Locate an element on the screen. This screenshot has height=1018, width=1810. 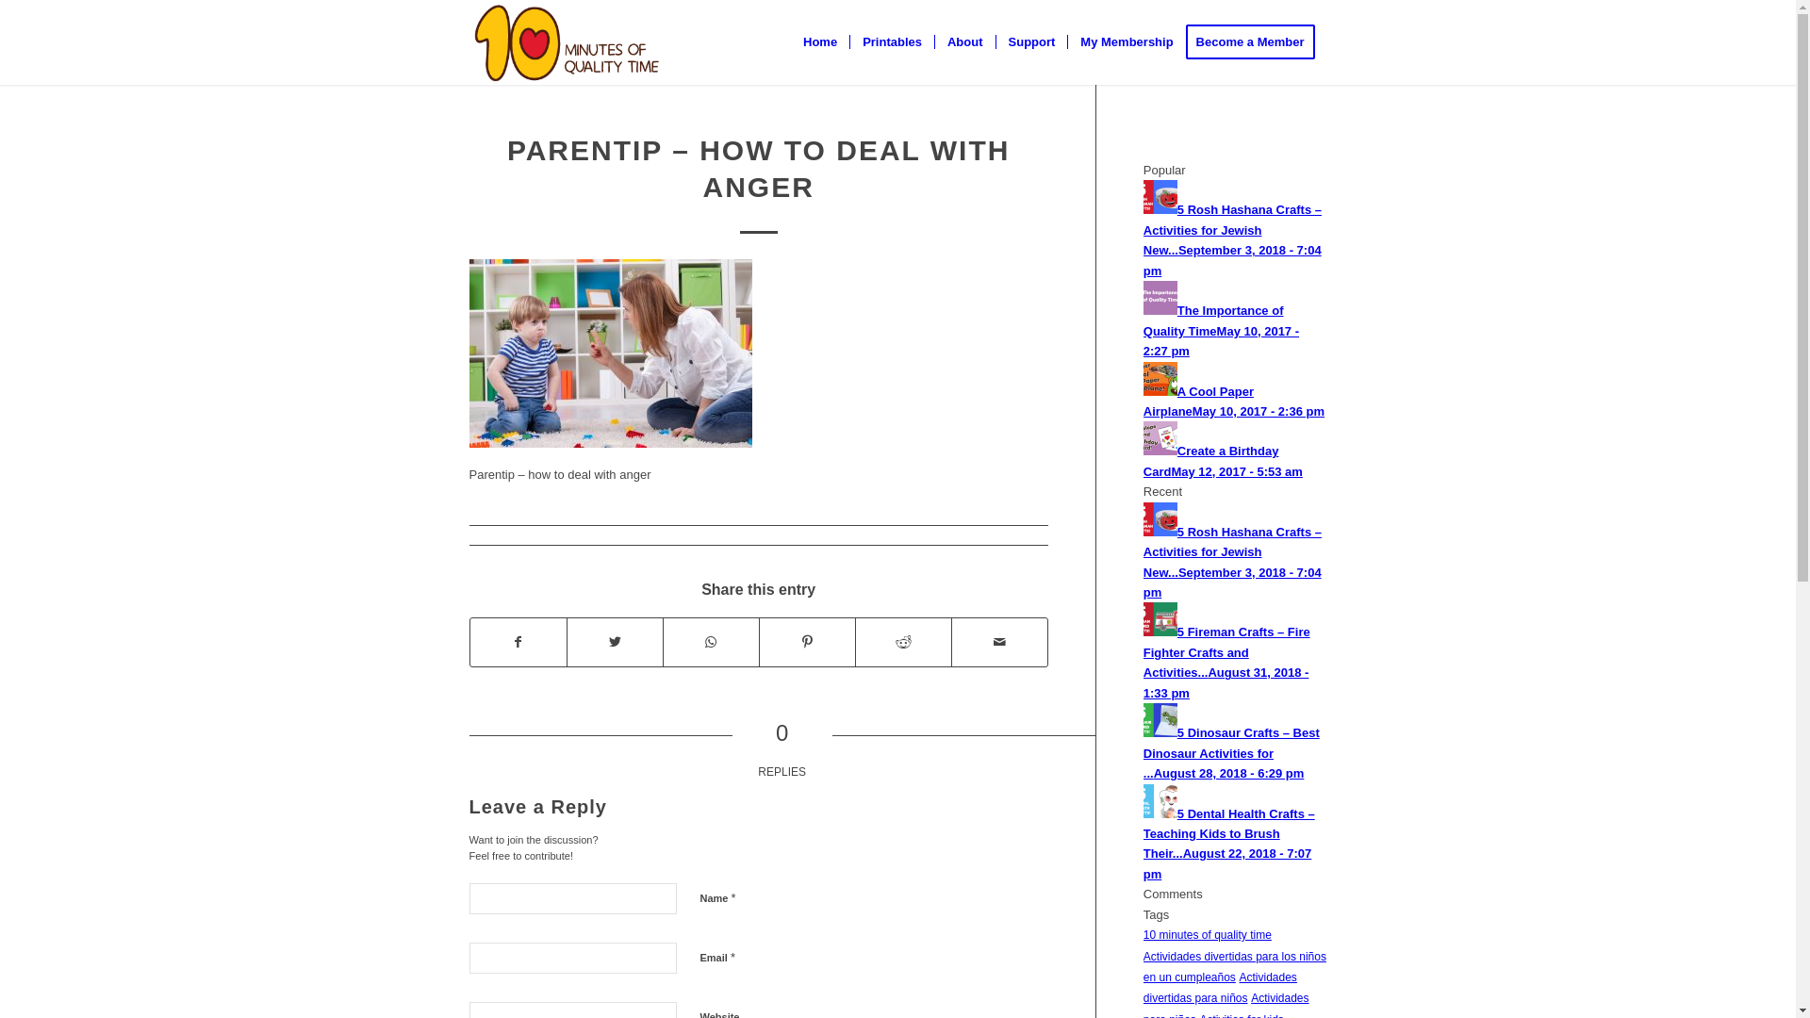
The Importance of Quality TimeMay 10, 2017 - 2:27 pm is located at coordinates (1222, 331).